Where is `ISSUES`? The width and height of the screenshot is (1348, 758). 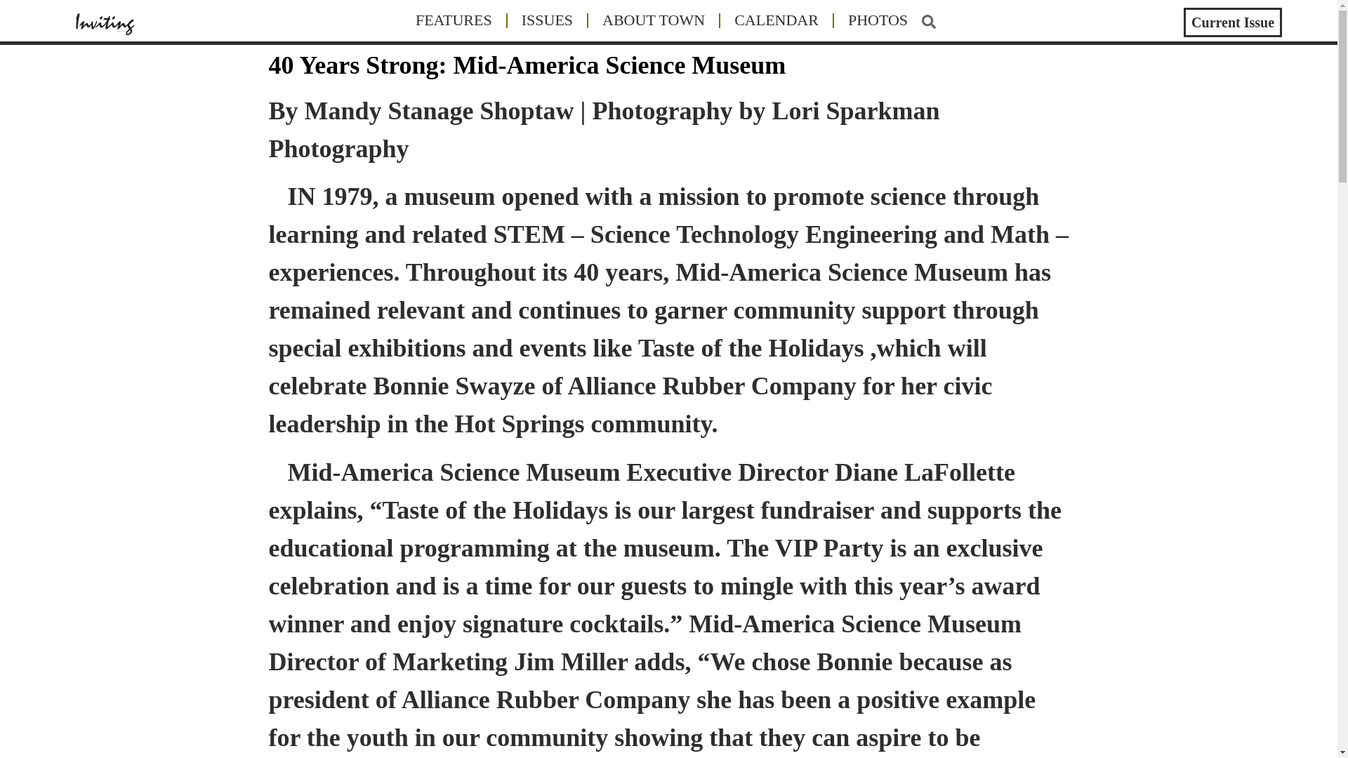 ISSUES is located at coordinates (547, 20).